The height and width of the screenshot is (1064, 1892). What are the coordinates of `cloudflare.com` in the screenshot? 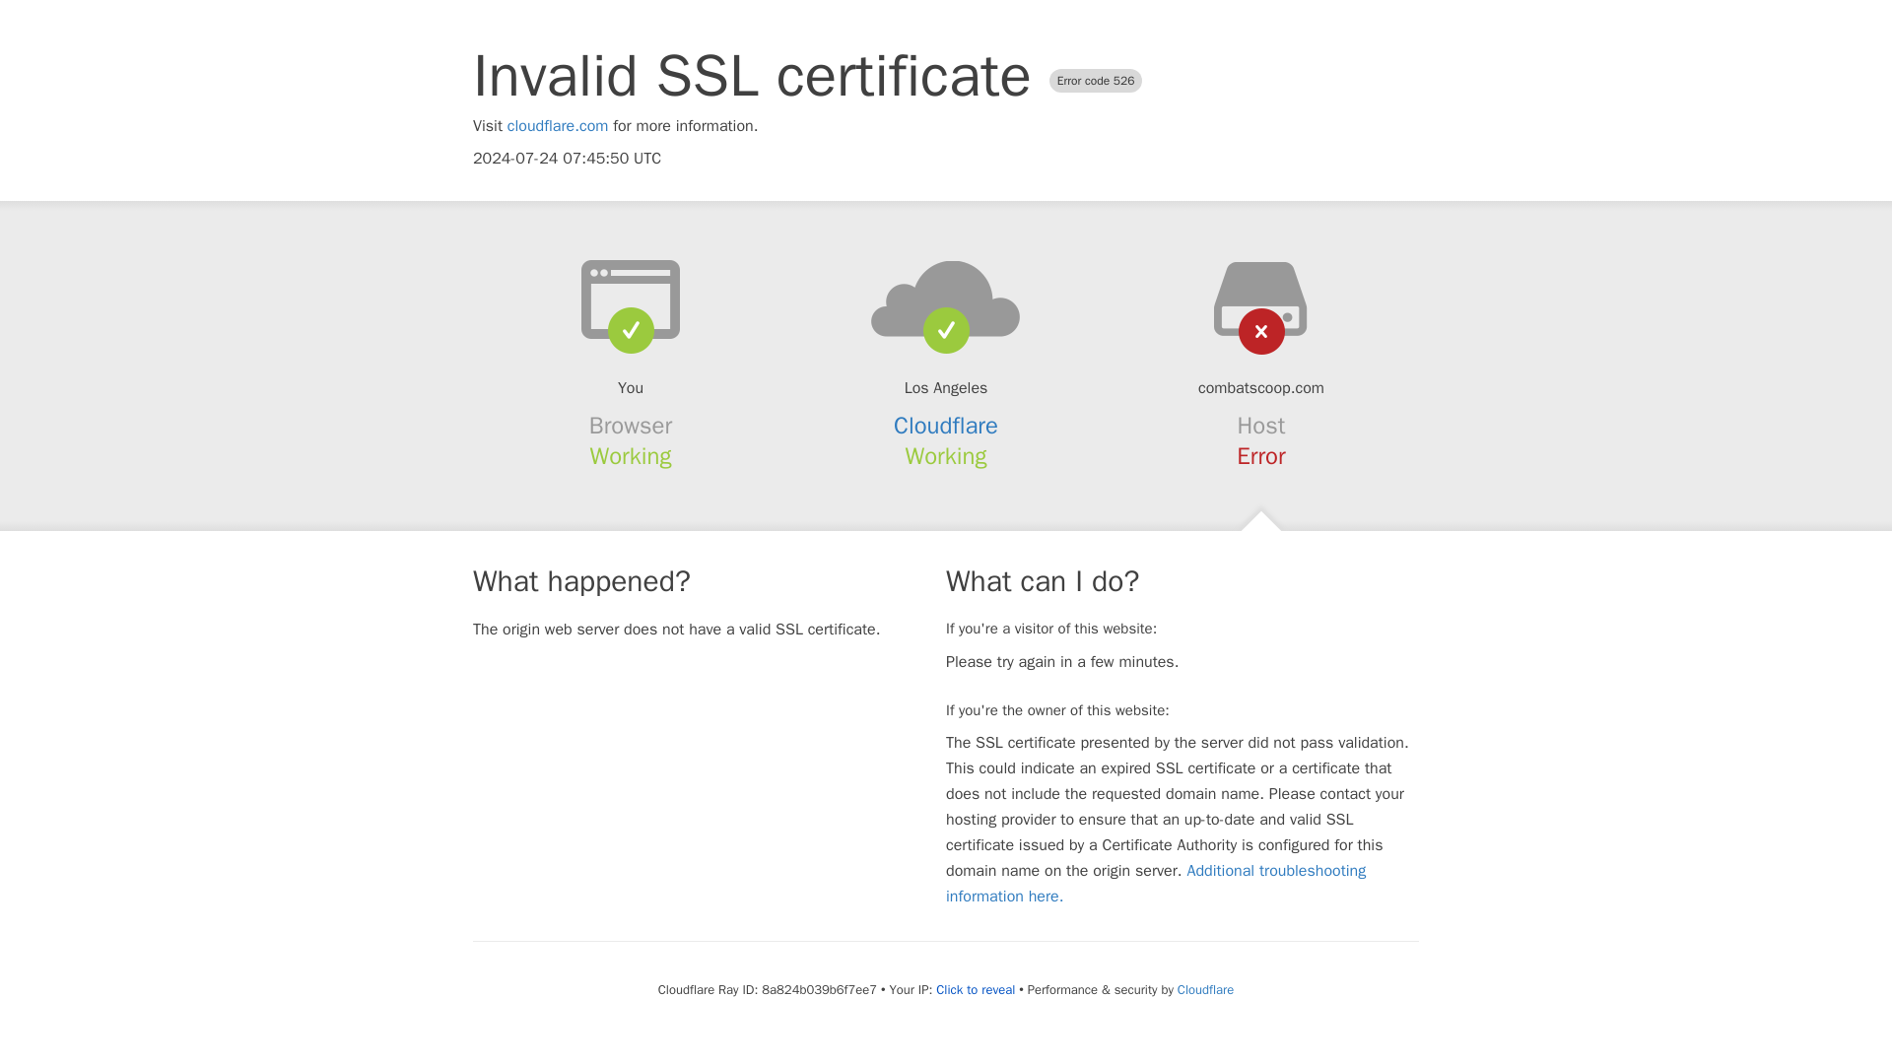 It's located at (558, 126).